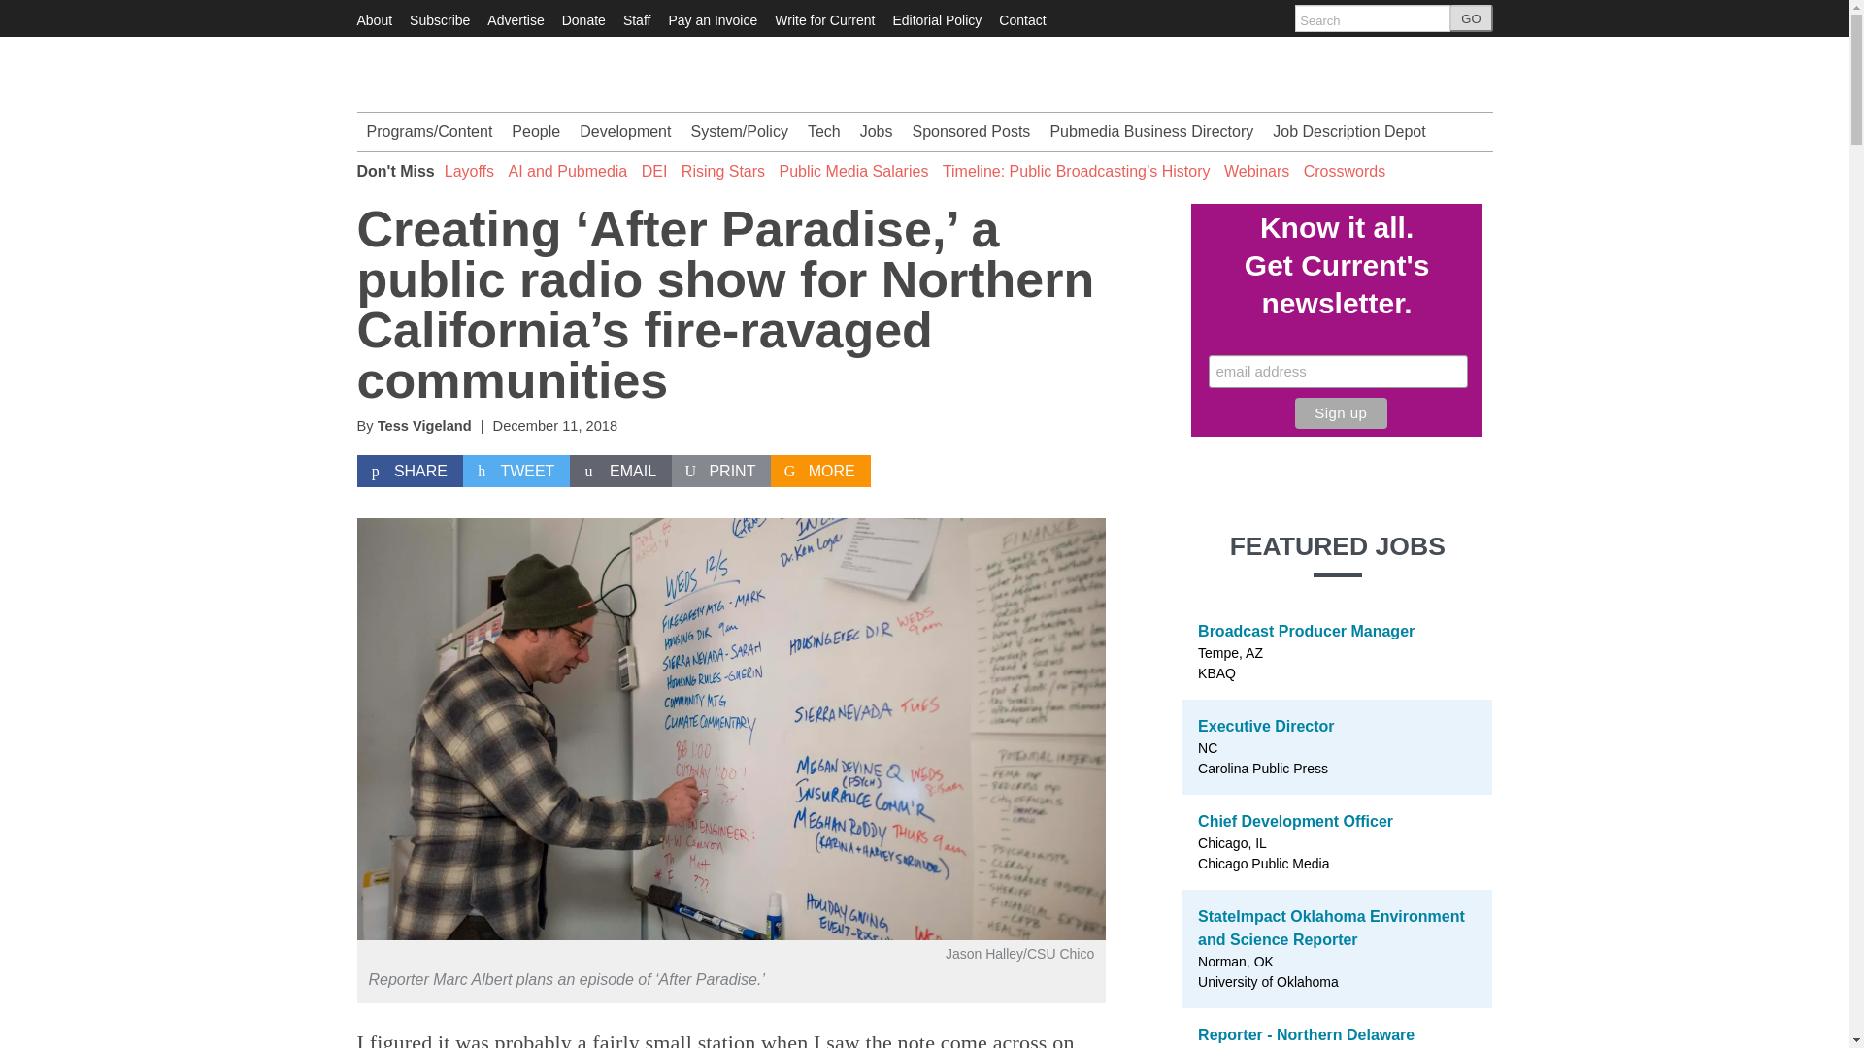 The height and width of the screenshot is (1048, 1864). I want to click on Write for Current, so click(824, 19).